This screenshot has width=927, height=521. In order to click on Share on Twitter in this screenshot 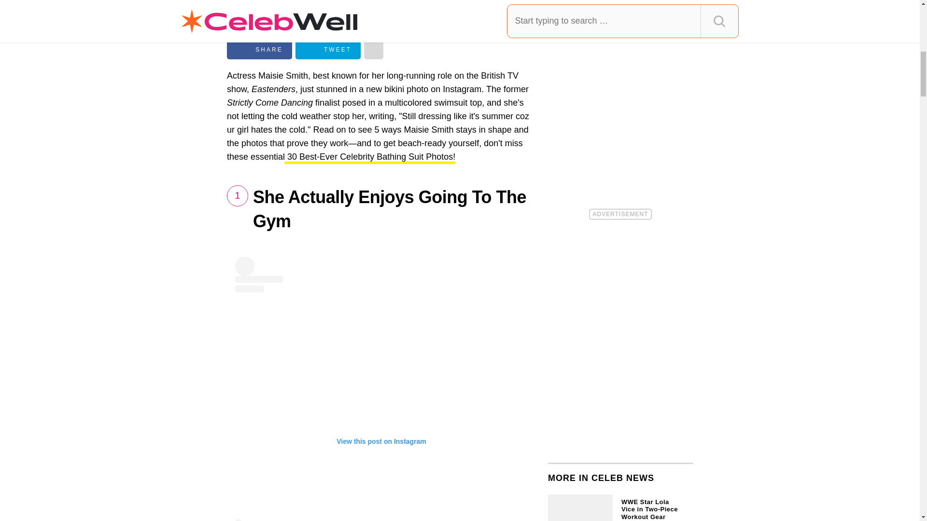, I will do `click(328, 50)`.